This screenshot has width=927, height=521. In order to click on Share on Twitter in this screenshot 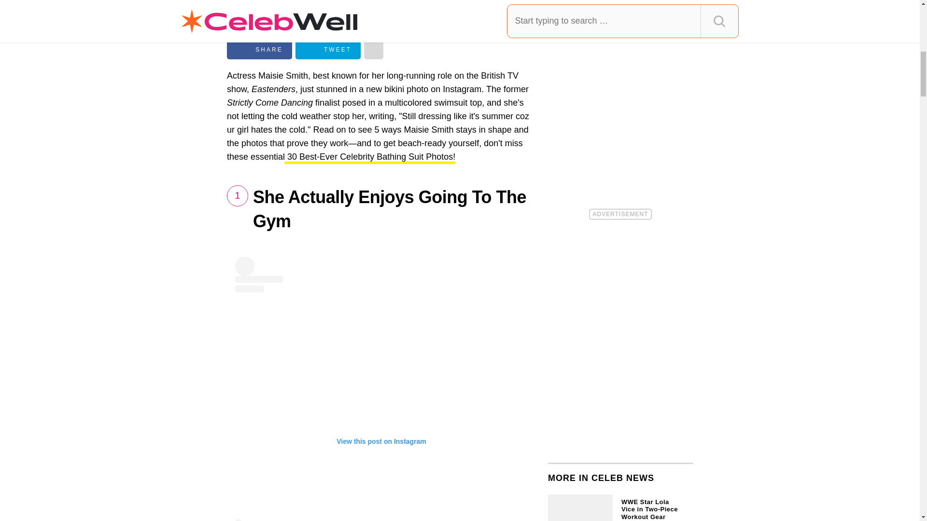, I will do `click(328, 50)`.